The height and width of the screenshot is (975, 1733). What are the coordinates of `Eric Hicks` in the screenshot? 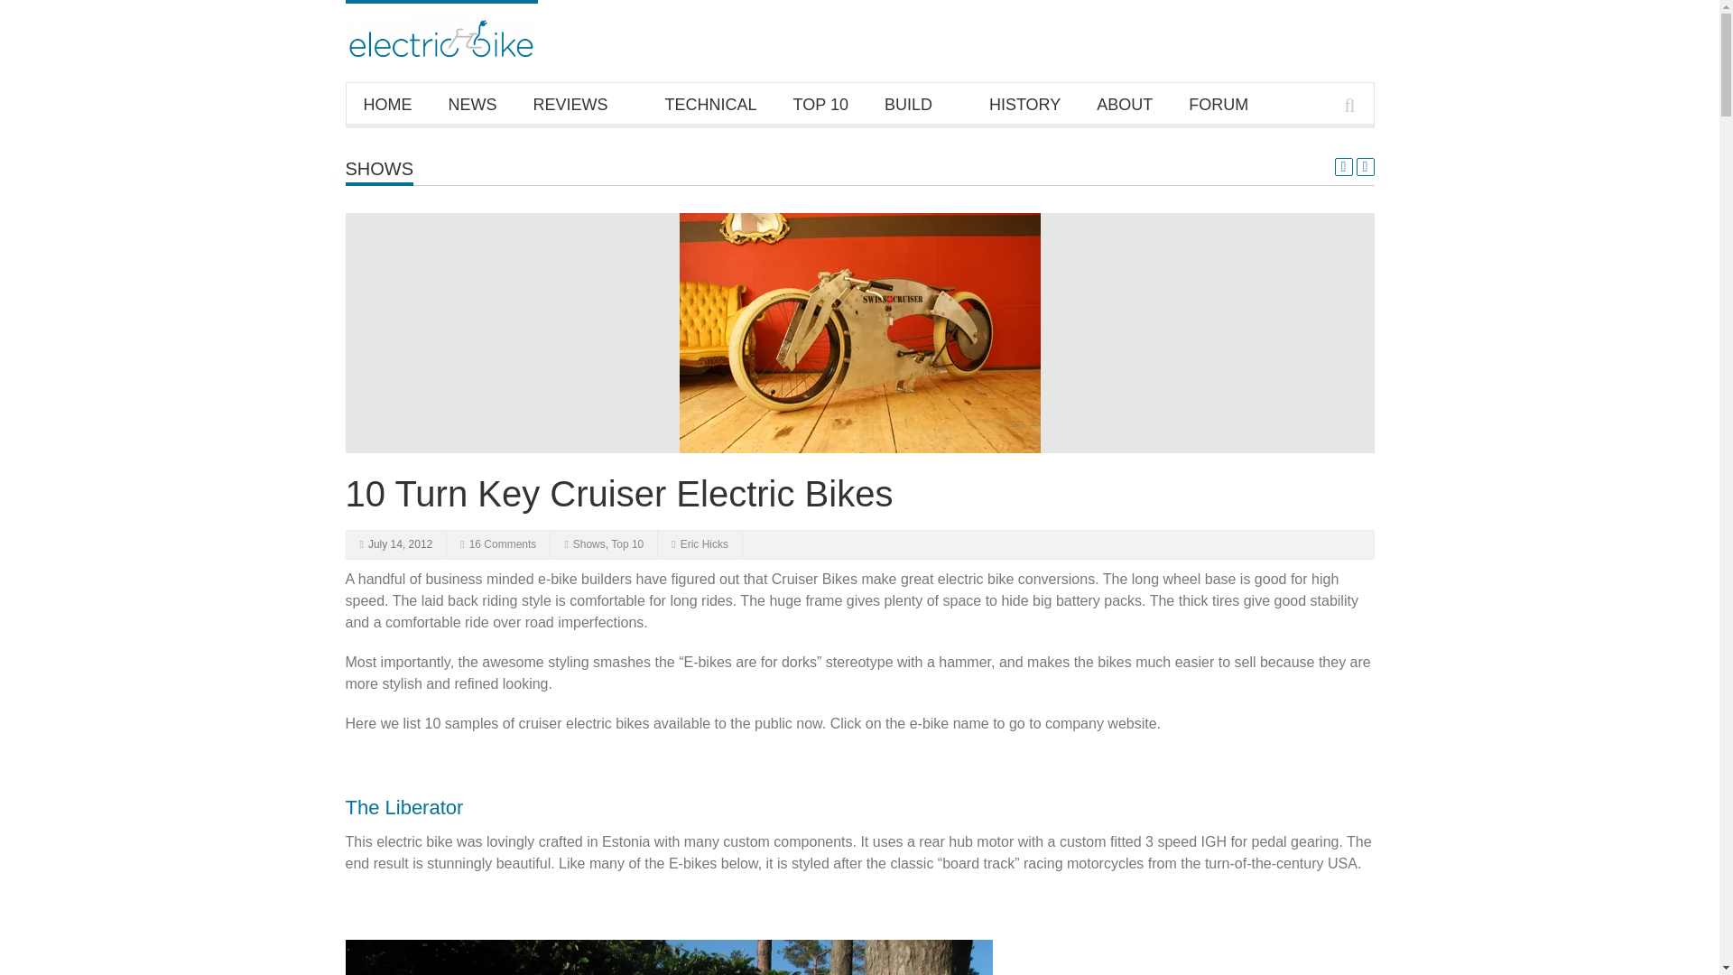 It's located at (704, 544).